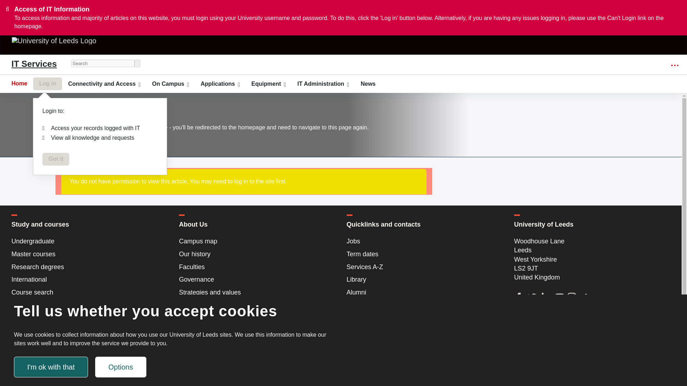 This screenshot has height=386, width=687. What do you see at coordinates (424, 318) in the screenshot?
I see `VideoLeeds` at bounding box center [424, 318].